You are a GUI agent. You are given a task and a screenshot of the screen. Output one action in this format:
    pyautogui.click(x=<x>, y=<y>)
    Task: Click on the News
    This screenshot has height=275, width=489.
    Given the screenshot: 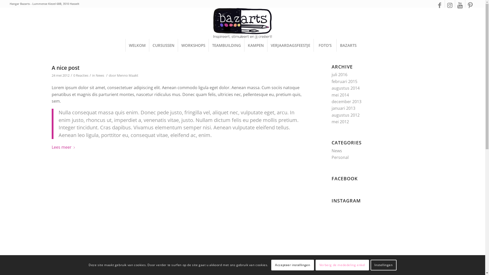 What is the action you would take?
    pyautogui.click(x=100, y=75)
    